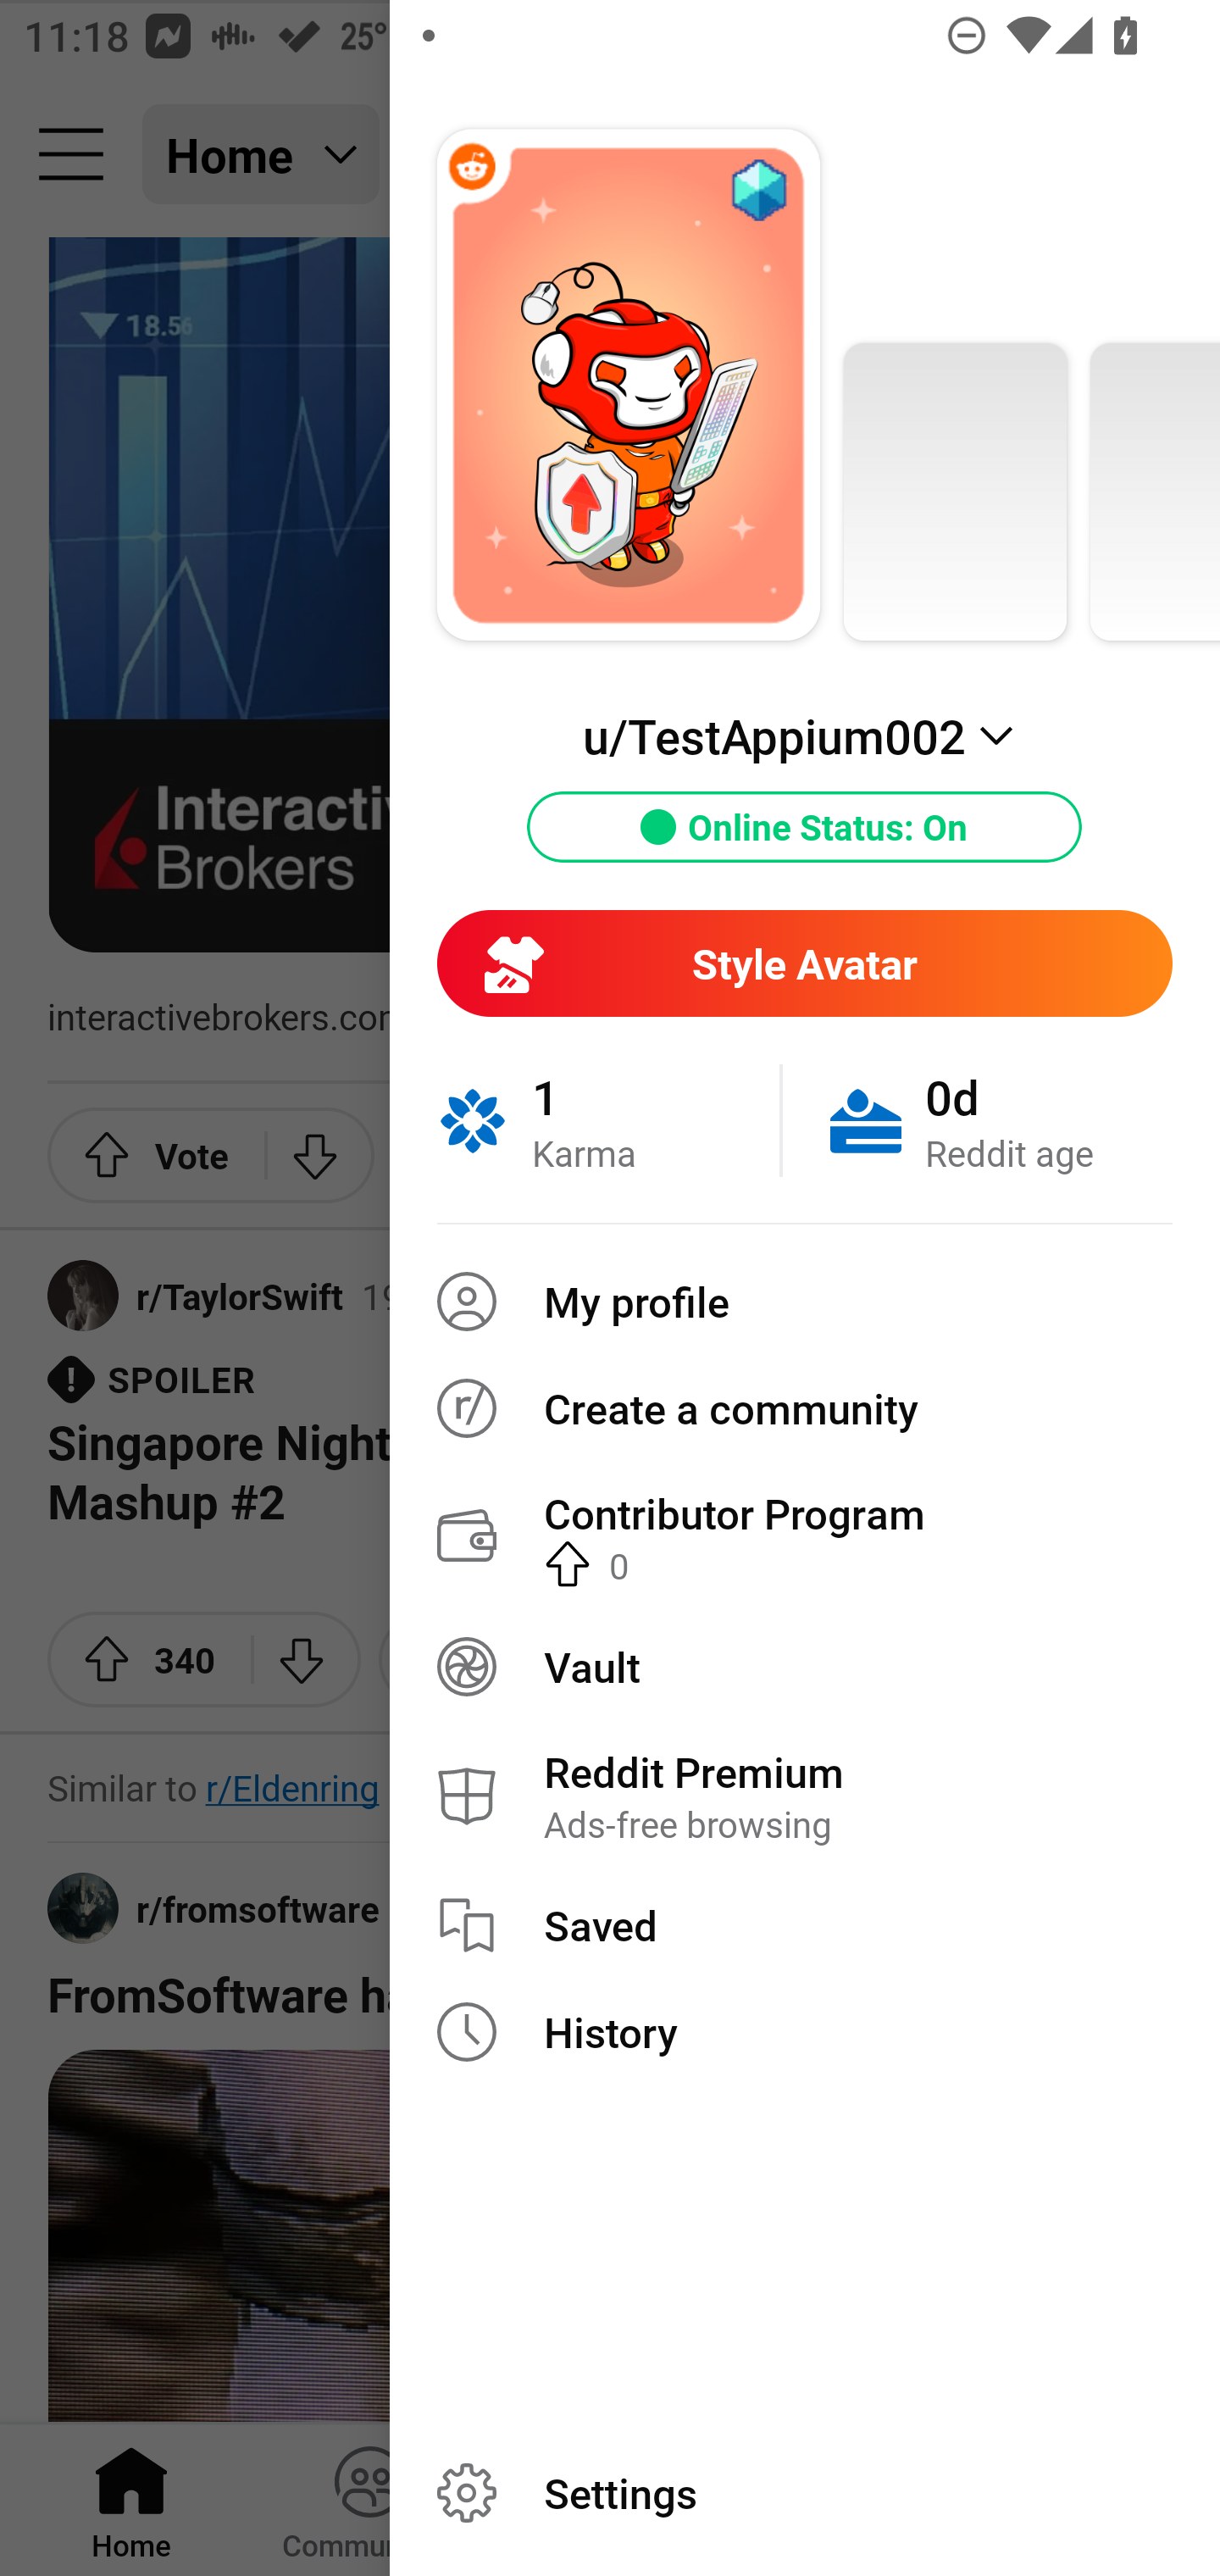 This screenshot has width=1220, height=2576. I want to click on Create a community, so click(805, 1407).